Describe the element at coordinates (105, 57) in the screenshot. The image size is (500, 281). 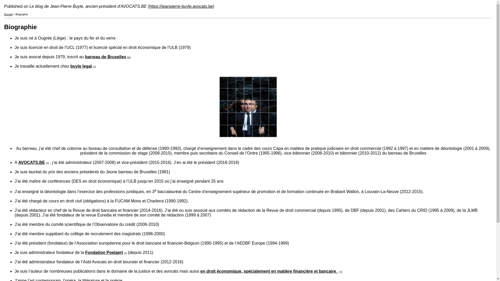
I see `barreau de Bruxelles` at that location.